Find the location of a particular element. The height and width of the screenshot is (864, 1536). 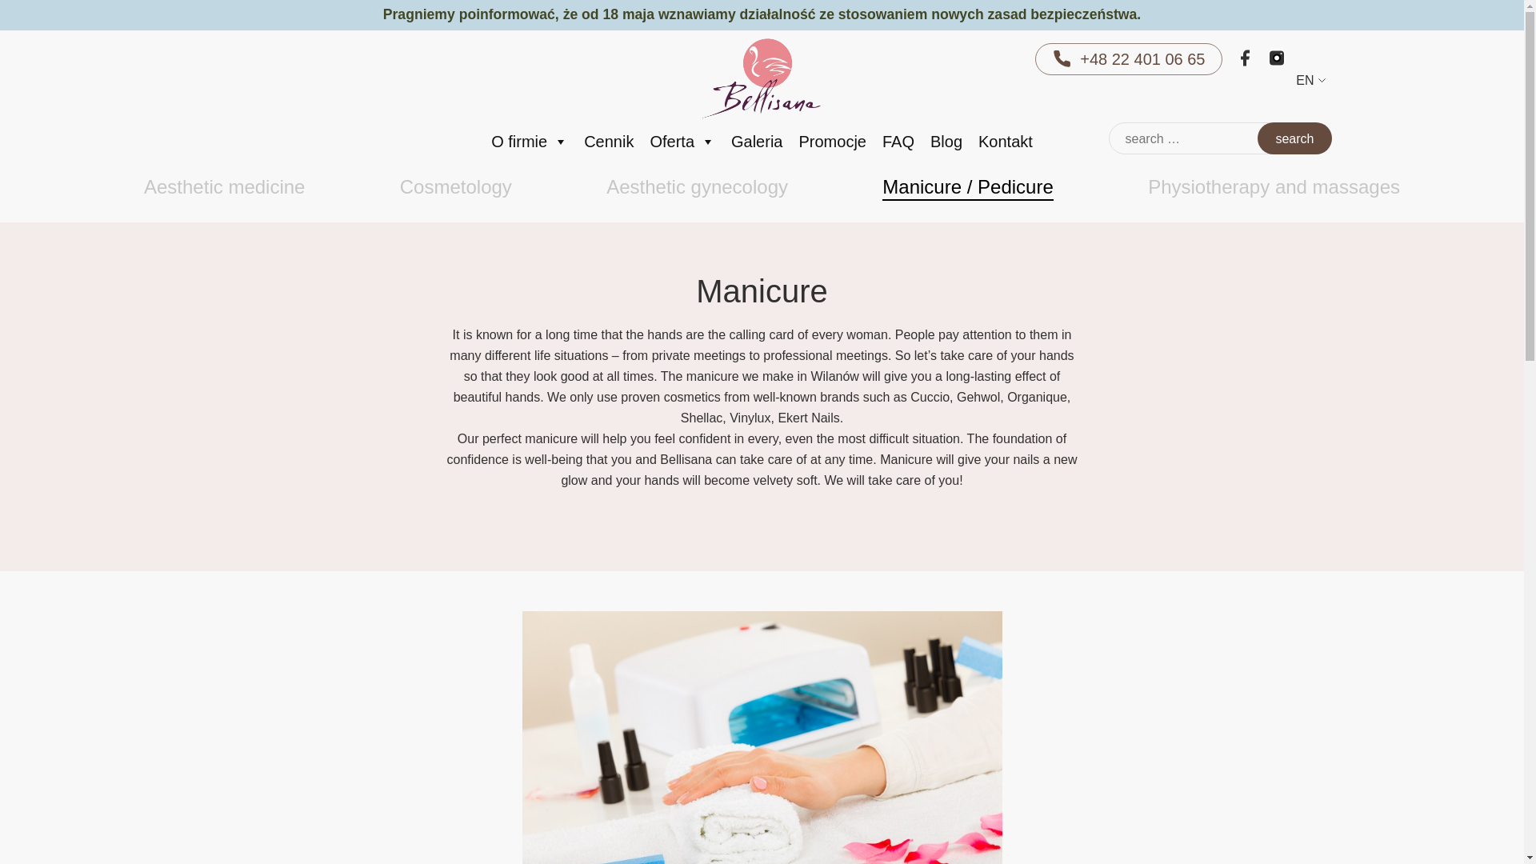

search is located at coordinates (1294, 138).